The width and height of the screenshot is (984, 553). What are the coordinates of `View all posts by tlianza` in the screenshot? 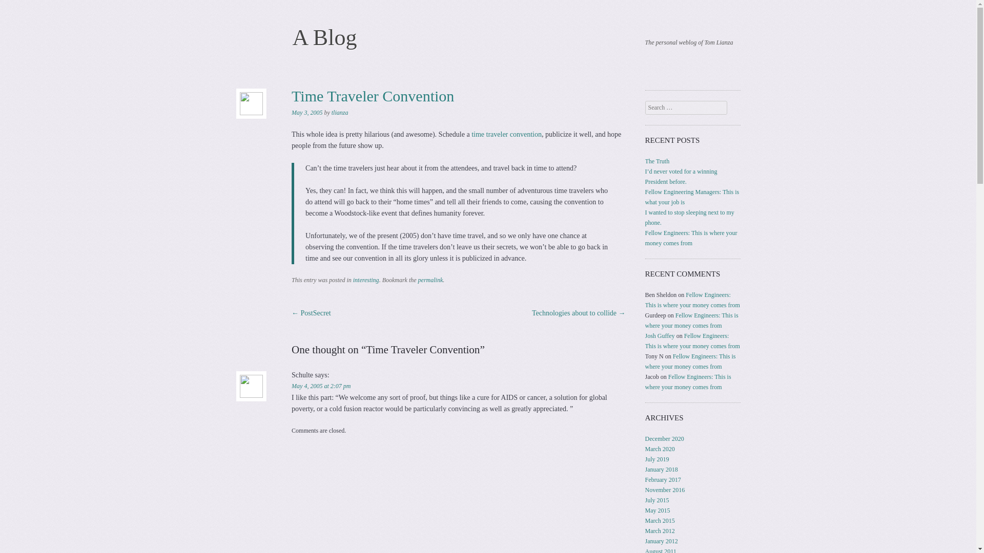 It's located at (340, 112).